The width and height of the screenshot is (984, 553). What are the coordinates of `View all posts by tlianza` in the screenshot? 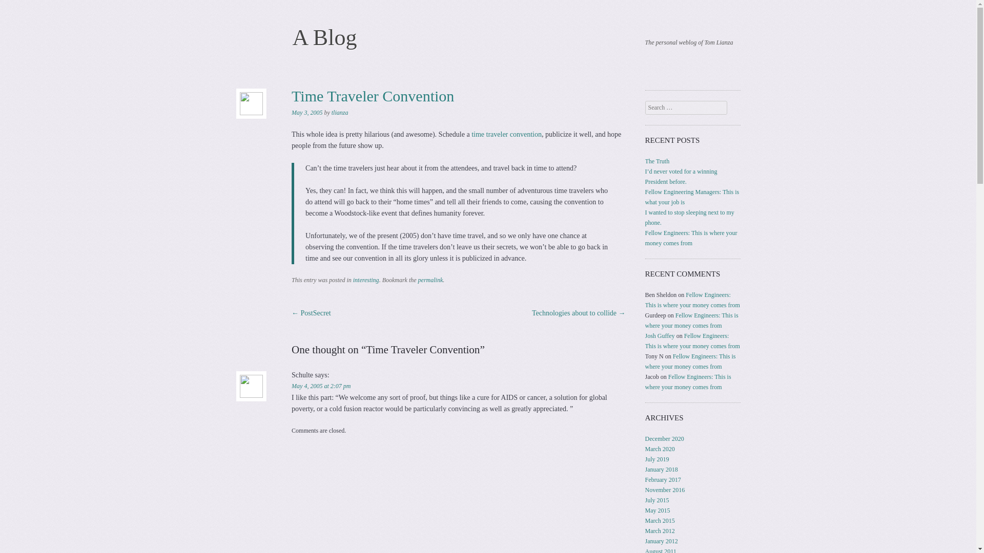 It's located at (340, 112).